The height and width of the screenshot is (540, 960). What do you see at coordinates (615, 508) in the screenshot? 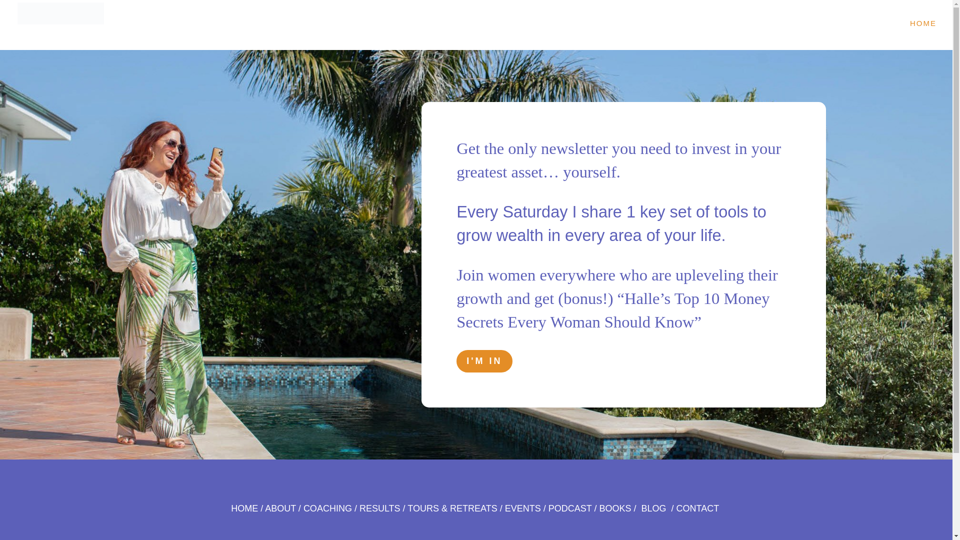
I see `BOOKS` at bounding box center [615, 508].